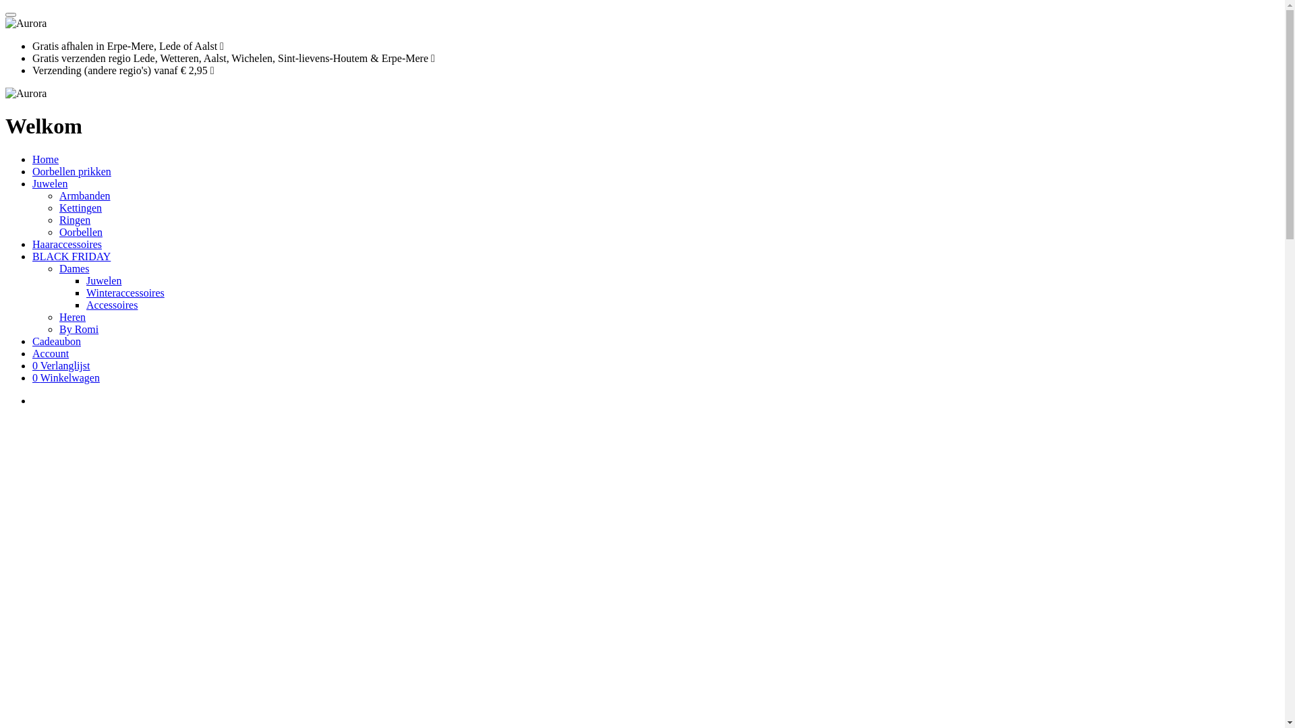 This screenshot has height=728, width=1295. What do you see at coordinates (51, 353) in the screenshot?
I see `Account` at bounding box center [51, 353].